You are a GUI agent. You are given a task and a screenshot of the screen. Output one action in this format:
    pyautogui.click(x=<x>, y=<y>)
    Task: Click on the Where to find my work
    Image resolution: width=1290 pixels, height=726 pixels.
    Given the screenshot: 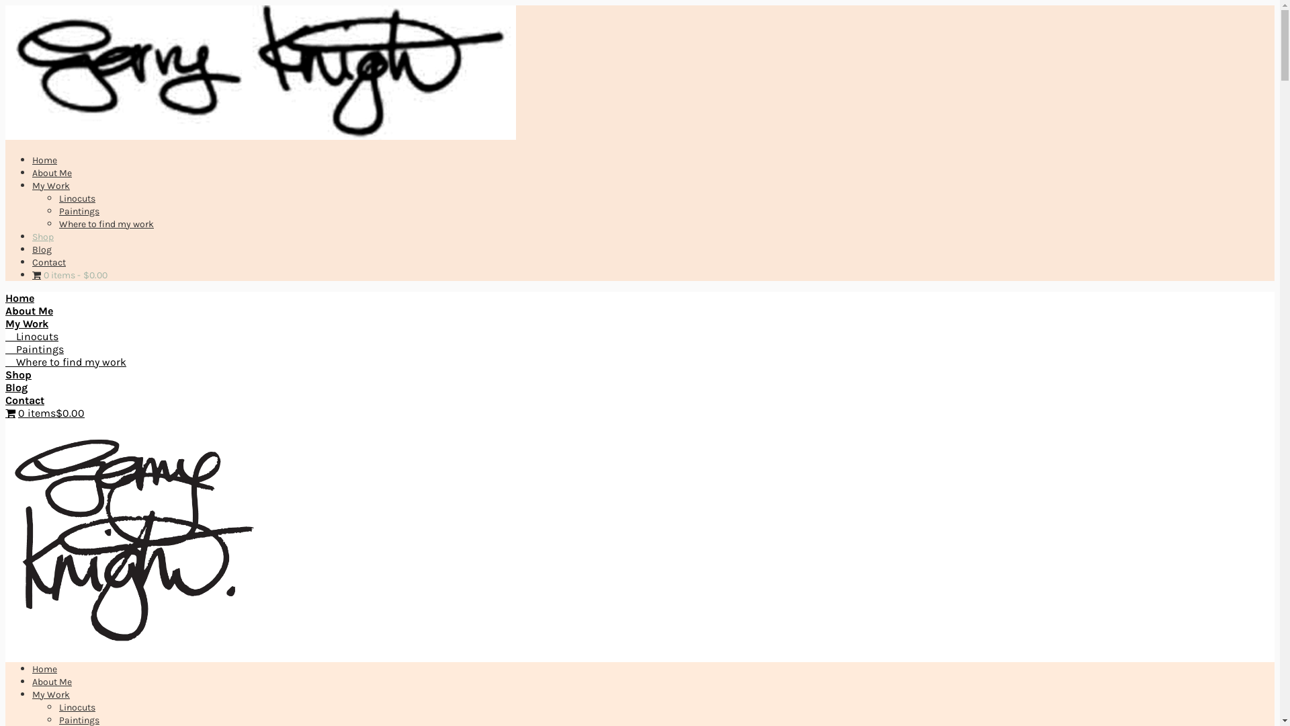 What is the action you would take?
    pyautogui.click(x=106, y=225)
    